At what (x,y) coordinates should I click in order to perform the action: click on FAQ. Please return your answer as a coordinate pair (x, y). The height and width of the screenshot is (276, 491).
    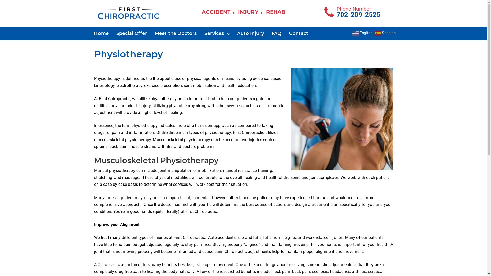
    Looking at the image, I should click on (276, 33).